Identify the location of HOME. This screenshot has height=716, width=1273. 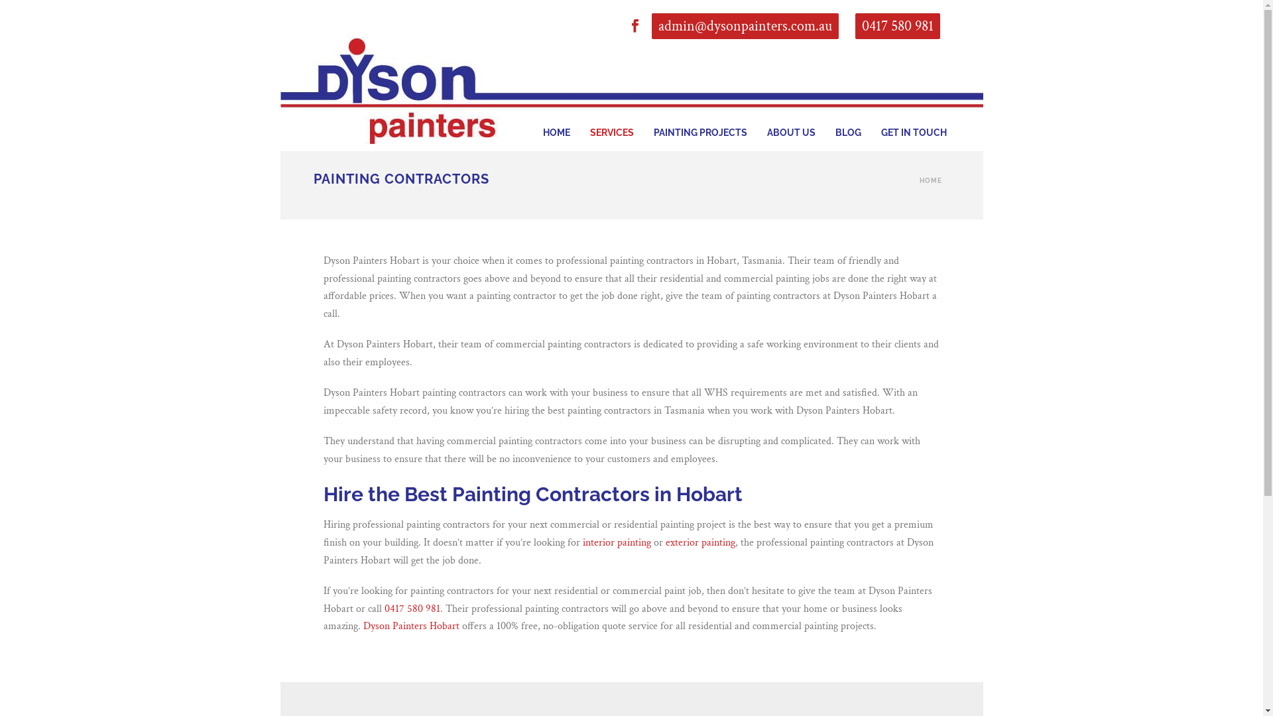
(557, 114).